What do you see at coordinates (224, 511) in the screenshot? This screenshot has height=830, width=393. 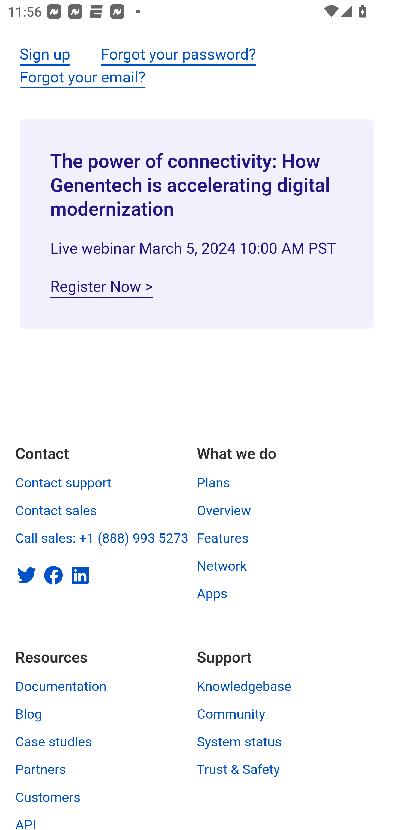 I see `Overview` at bounding box center [224, 511].